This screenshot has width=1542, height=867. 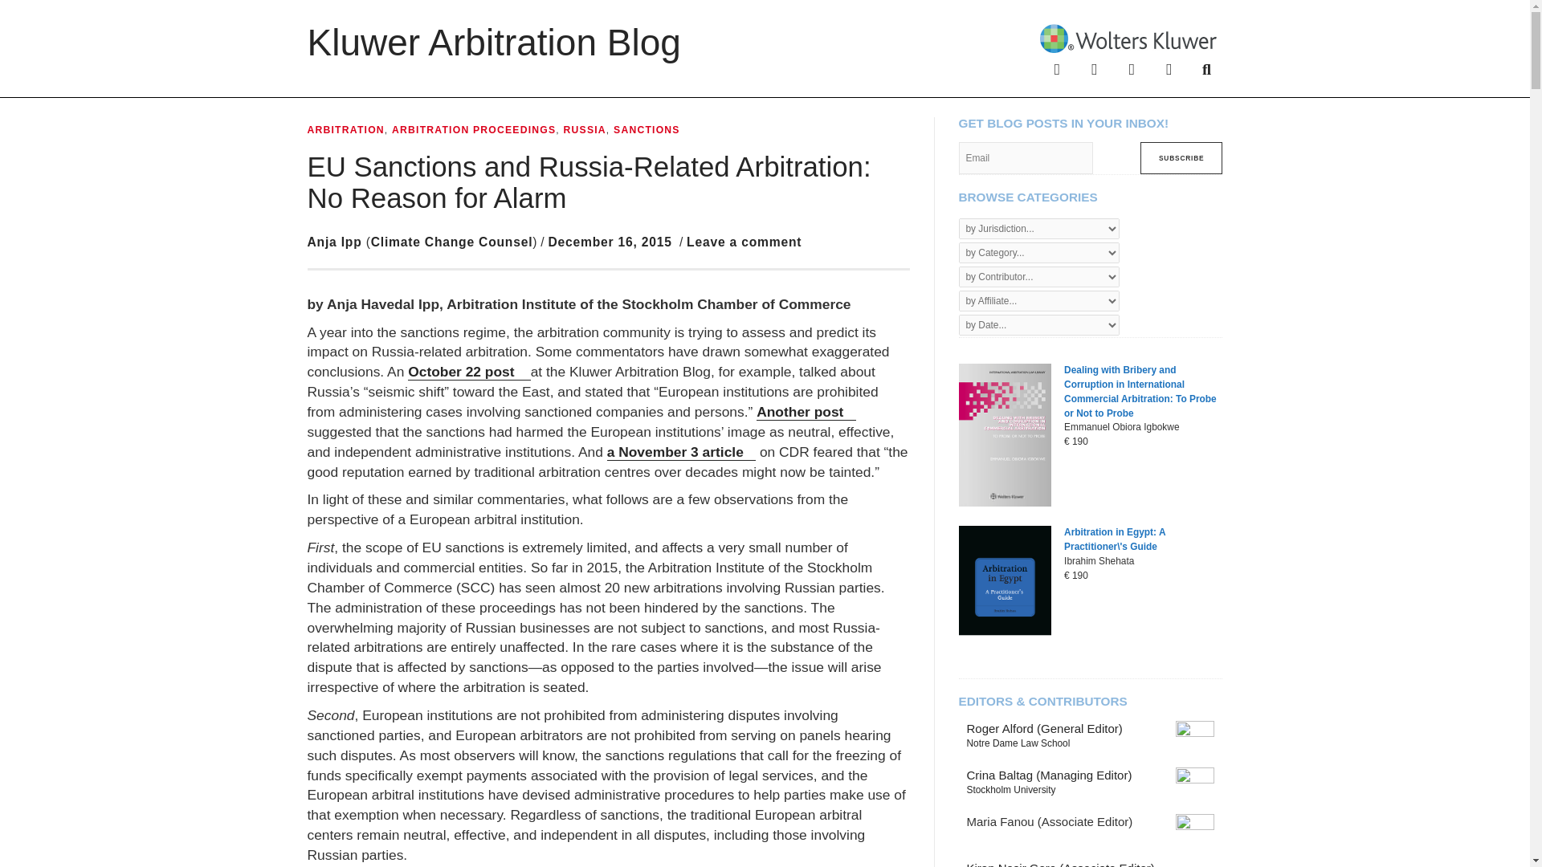 What do you see at coordinates (609, 241) in the screenshot?
I see `December 16, 2015` at bounding box center [609, 241].